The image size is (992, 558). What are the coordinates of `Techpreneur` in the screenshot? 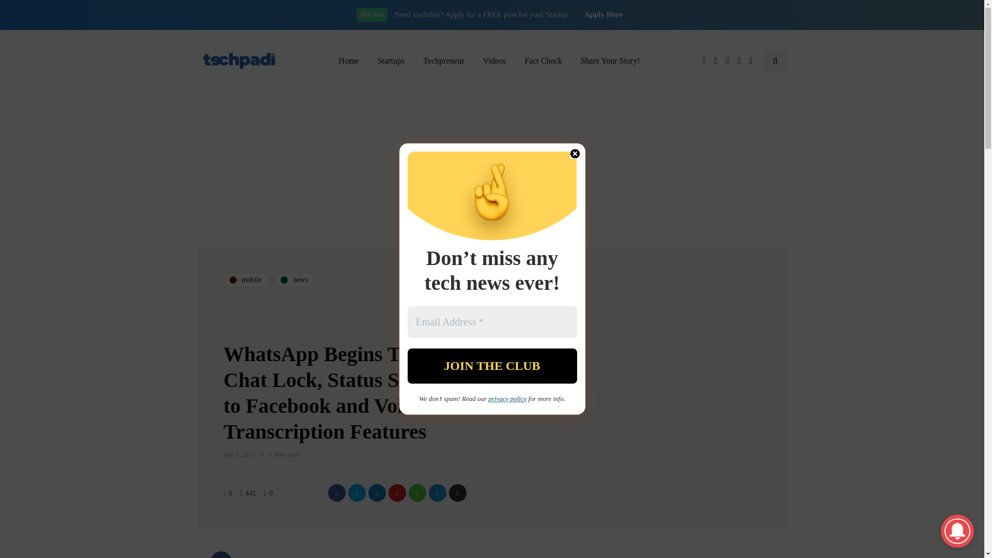 It's located at (443, 61).